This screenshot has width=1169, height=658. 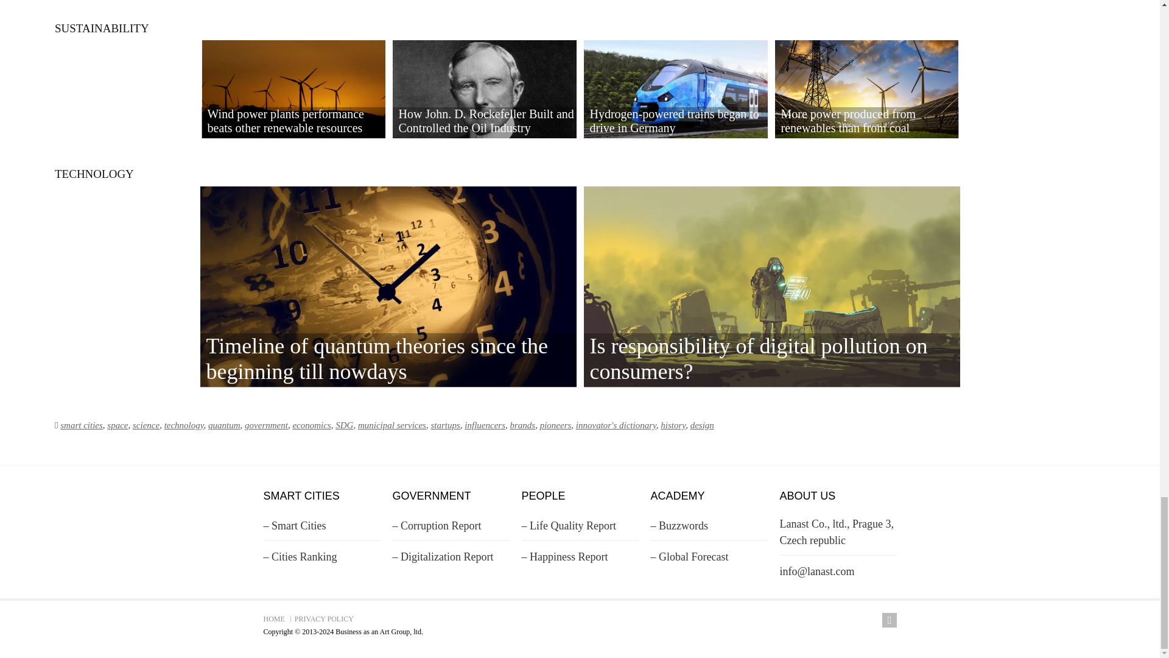 I want to click on RSS, so click(x=889, y=620).